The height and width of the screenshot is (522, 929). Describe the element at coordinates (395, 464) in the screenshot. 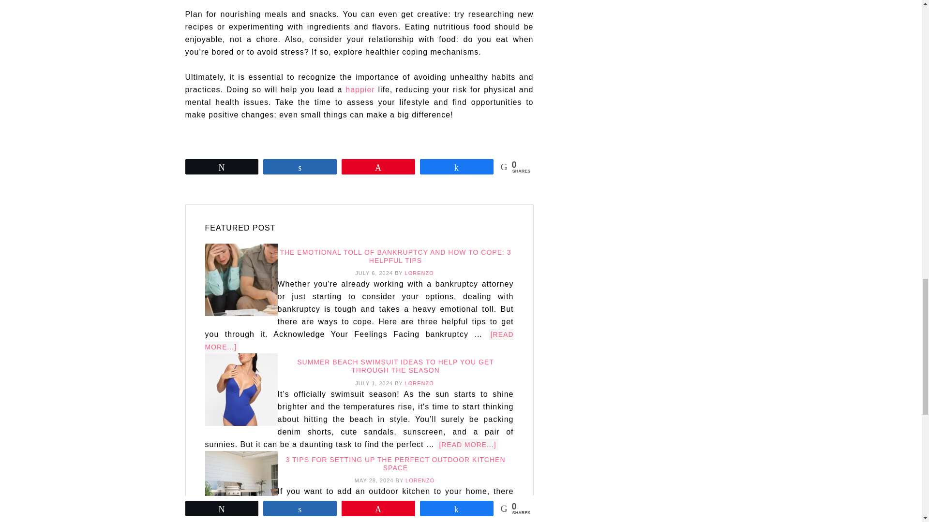

I see `3 TIPS FOR SETTING UP THE PERFECT OUTDOOR KITCHEN SPACE` at that location.